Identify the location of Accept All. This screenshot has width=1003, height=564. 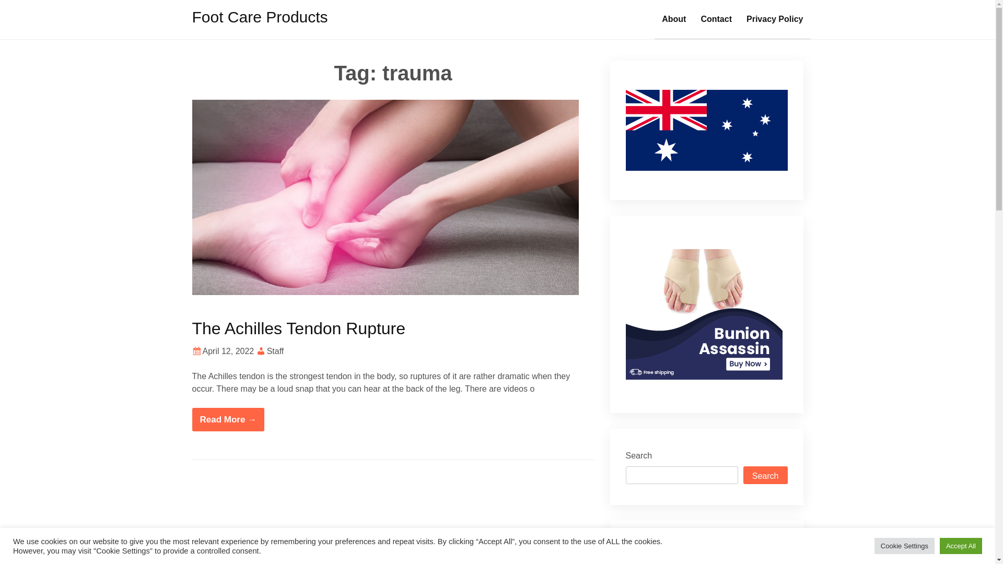
(961, 546).